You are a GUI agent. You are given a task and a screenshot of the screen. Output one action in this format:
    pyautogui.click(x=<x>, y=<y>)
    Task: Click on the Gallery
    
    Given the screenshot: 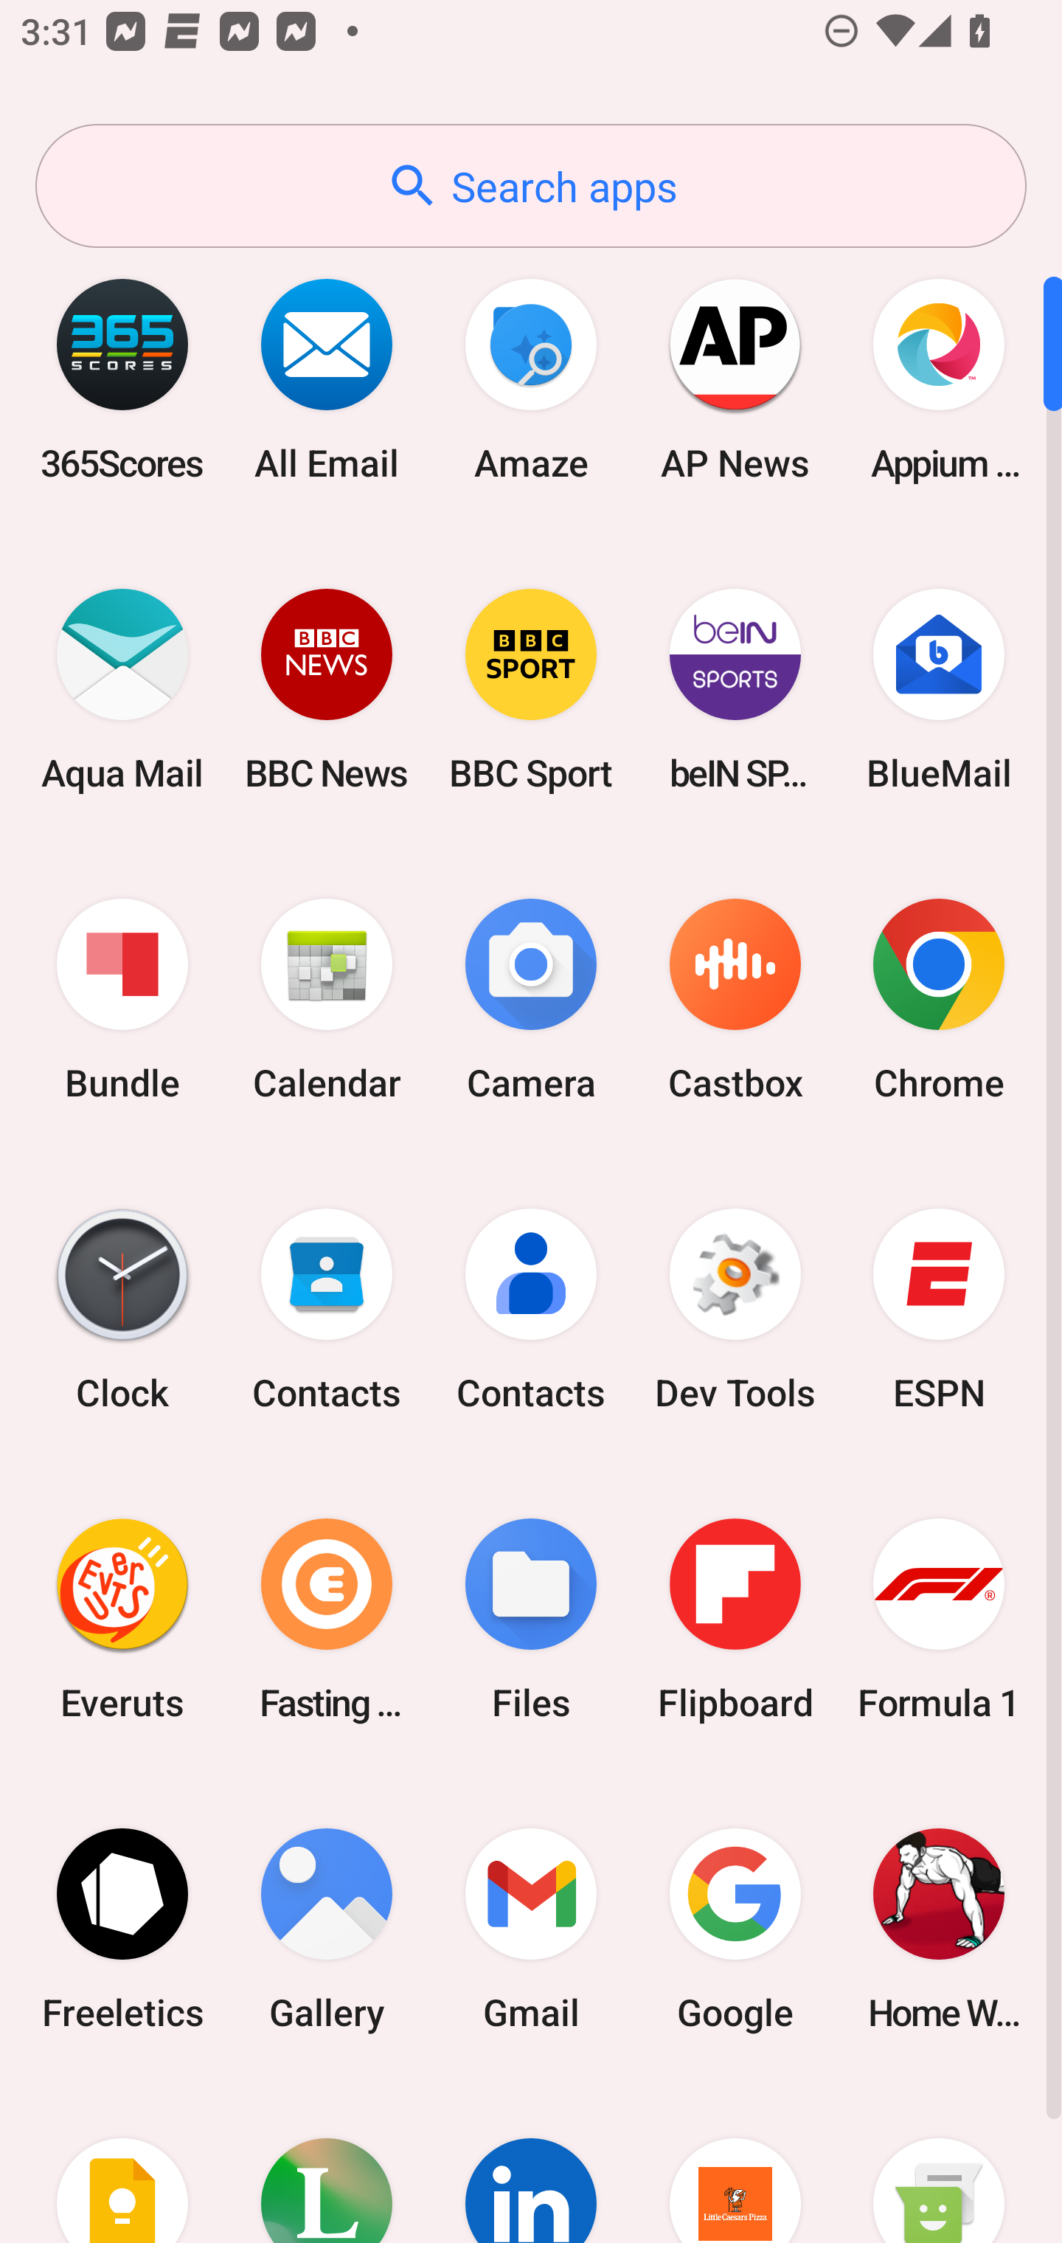 What is the action you would take?
    pyautogui.click(x=327, y=1929)
    